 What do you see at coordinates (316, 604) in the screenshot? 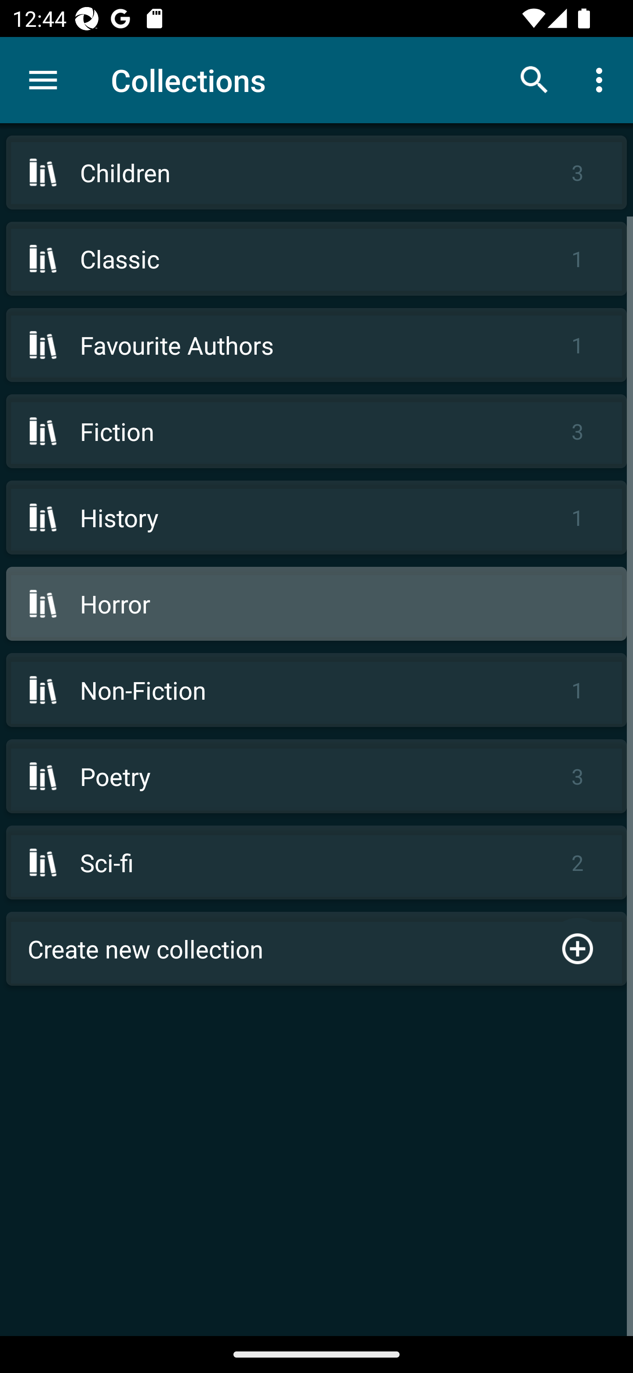
I see `Horror` at bounding box center [316, 604].